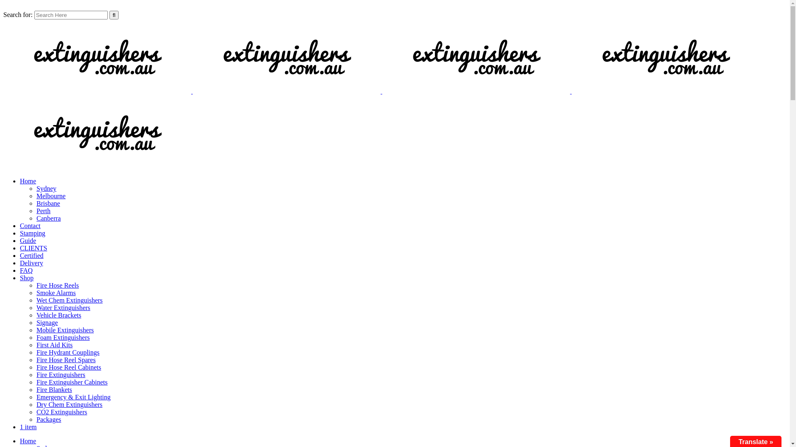  Describe the element at coordinates (69, 405) in the screenshot. I see `Dry Chem Extinguishers` at that location.